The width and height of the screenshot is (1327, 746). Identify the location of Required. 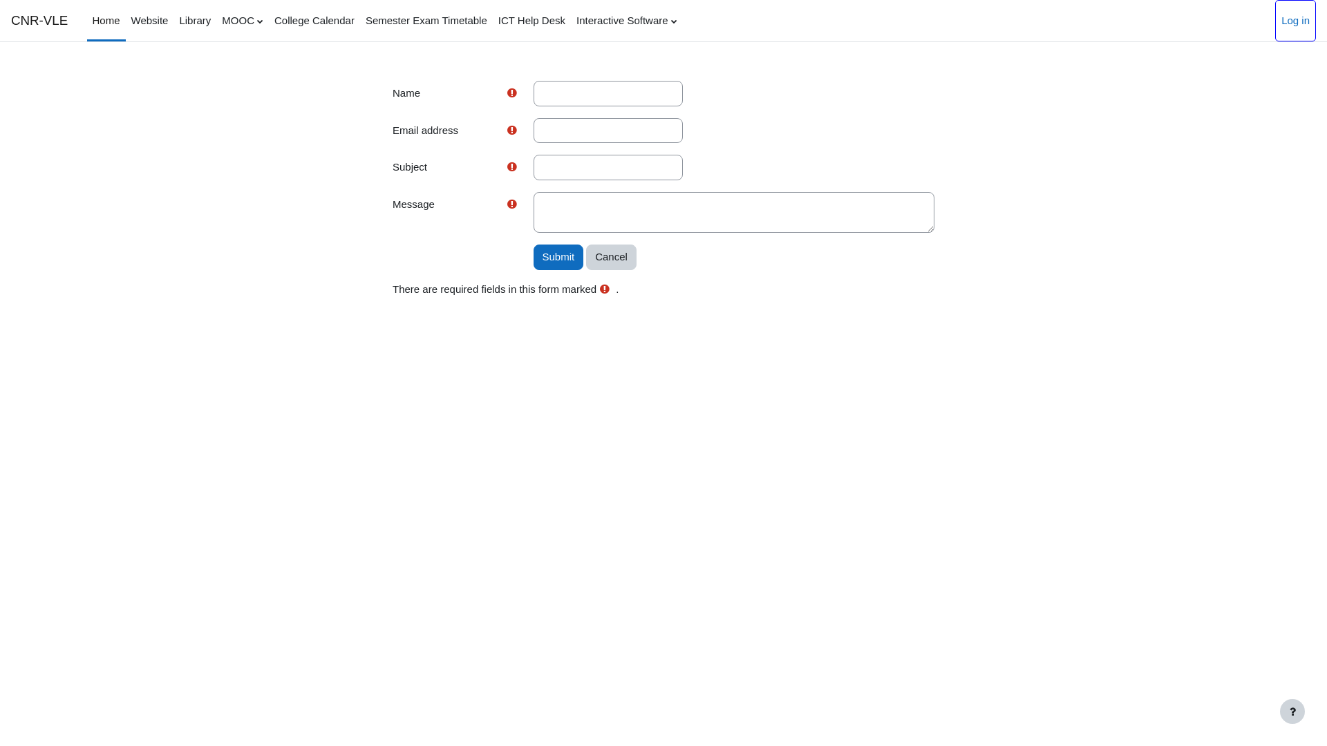
(514, 131).